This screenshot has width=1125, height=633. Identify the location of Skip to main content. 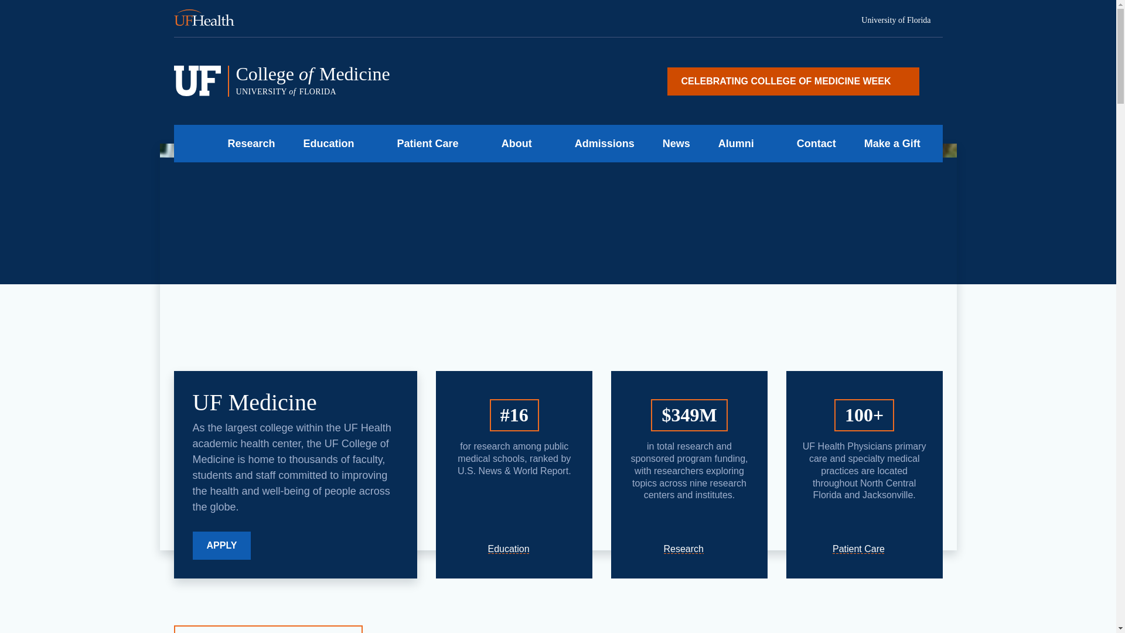
(514, 549).